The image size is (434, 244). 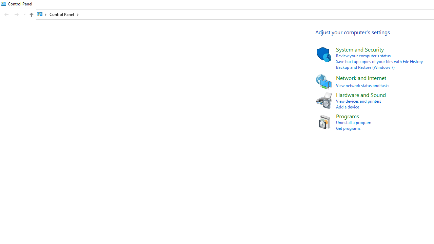 What do you see at coordinates (24, 15) in the screenshot?
I see `Recent locations` at bounding box center [24, 15].